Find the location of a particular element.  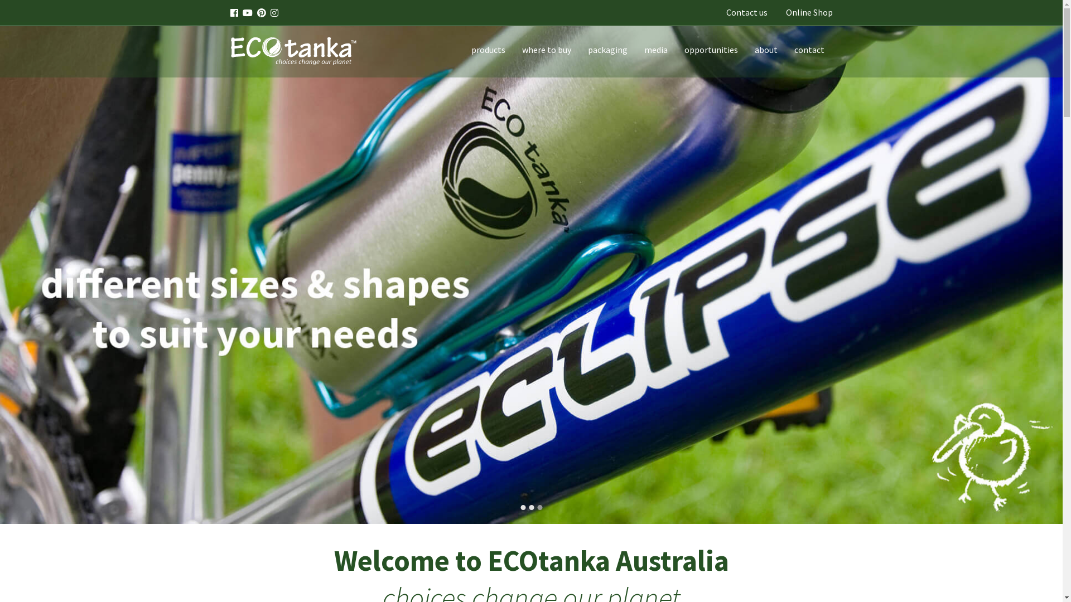

facebook is located at coordinates (234, 13).